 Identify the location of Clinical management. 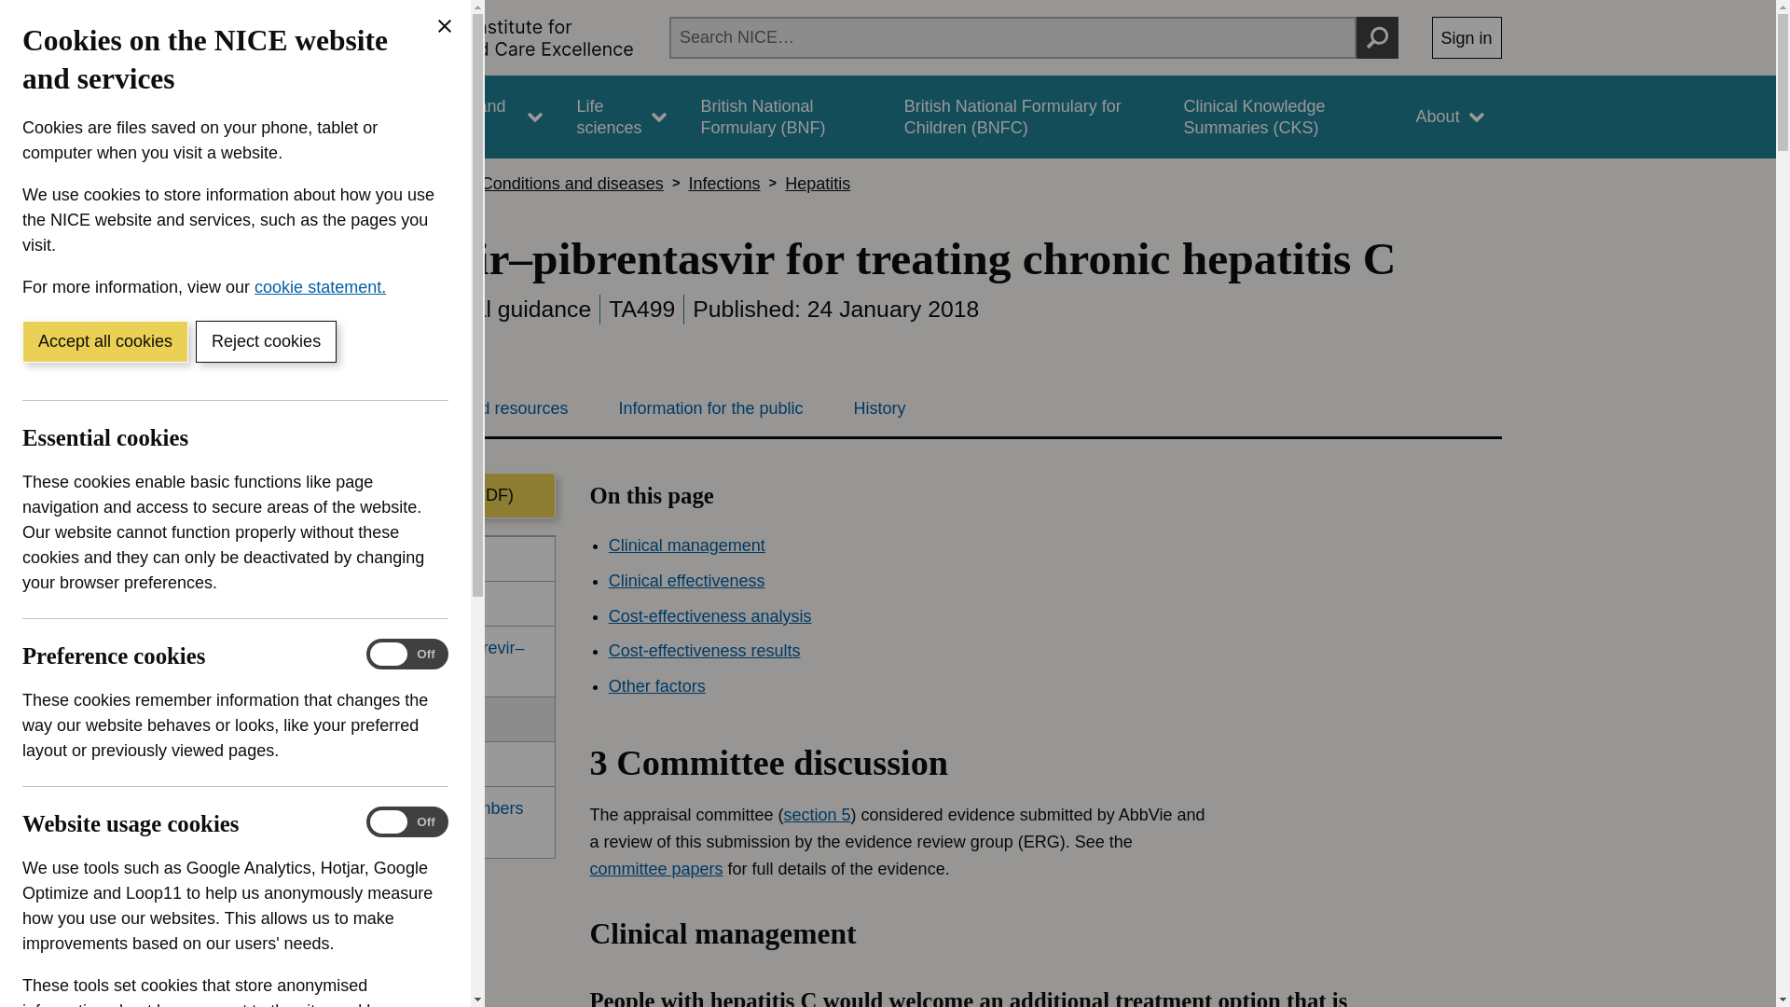
(1044, 960).